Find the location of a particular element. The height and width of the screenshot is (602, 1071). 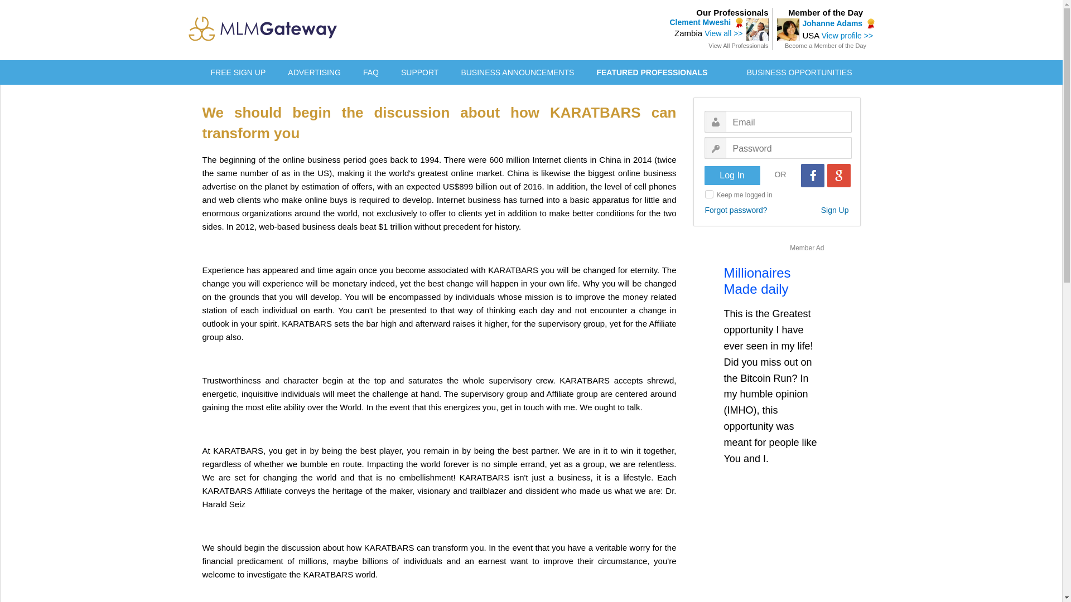

BUSINESS OPPORTUNITIES is located at coordinates (799, 72).